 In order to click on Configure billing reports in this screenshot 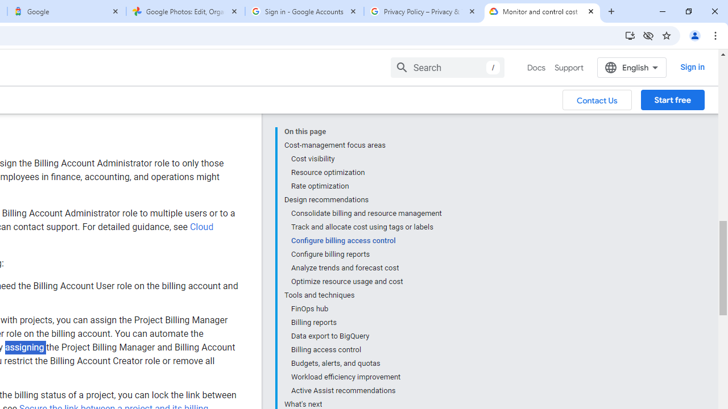, I will do `click(366, 204)`.